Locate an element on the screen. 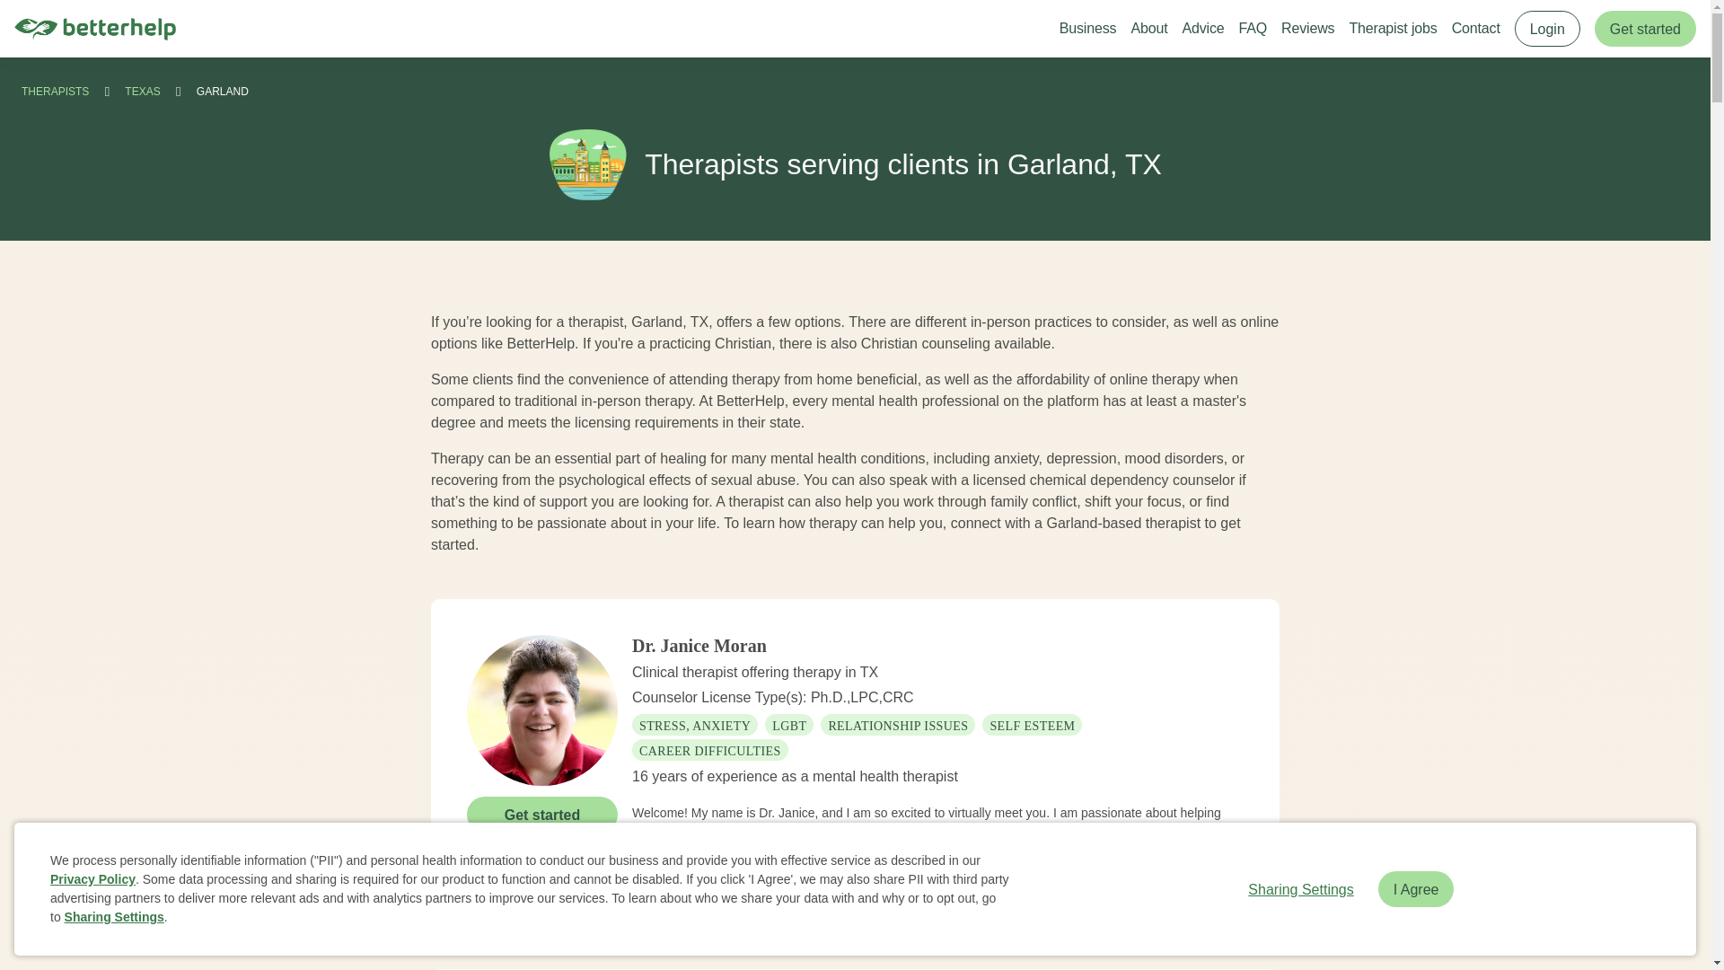 The height and width of the screenshot is (970, 1724). Business is located at coordinates (1088, 29).